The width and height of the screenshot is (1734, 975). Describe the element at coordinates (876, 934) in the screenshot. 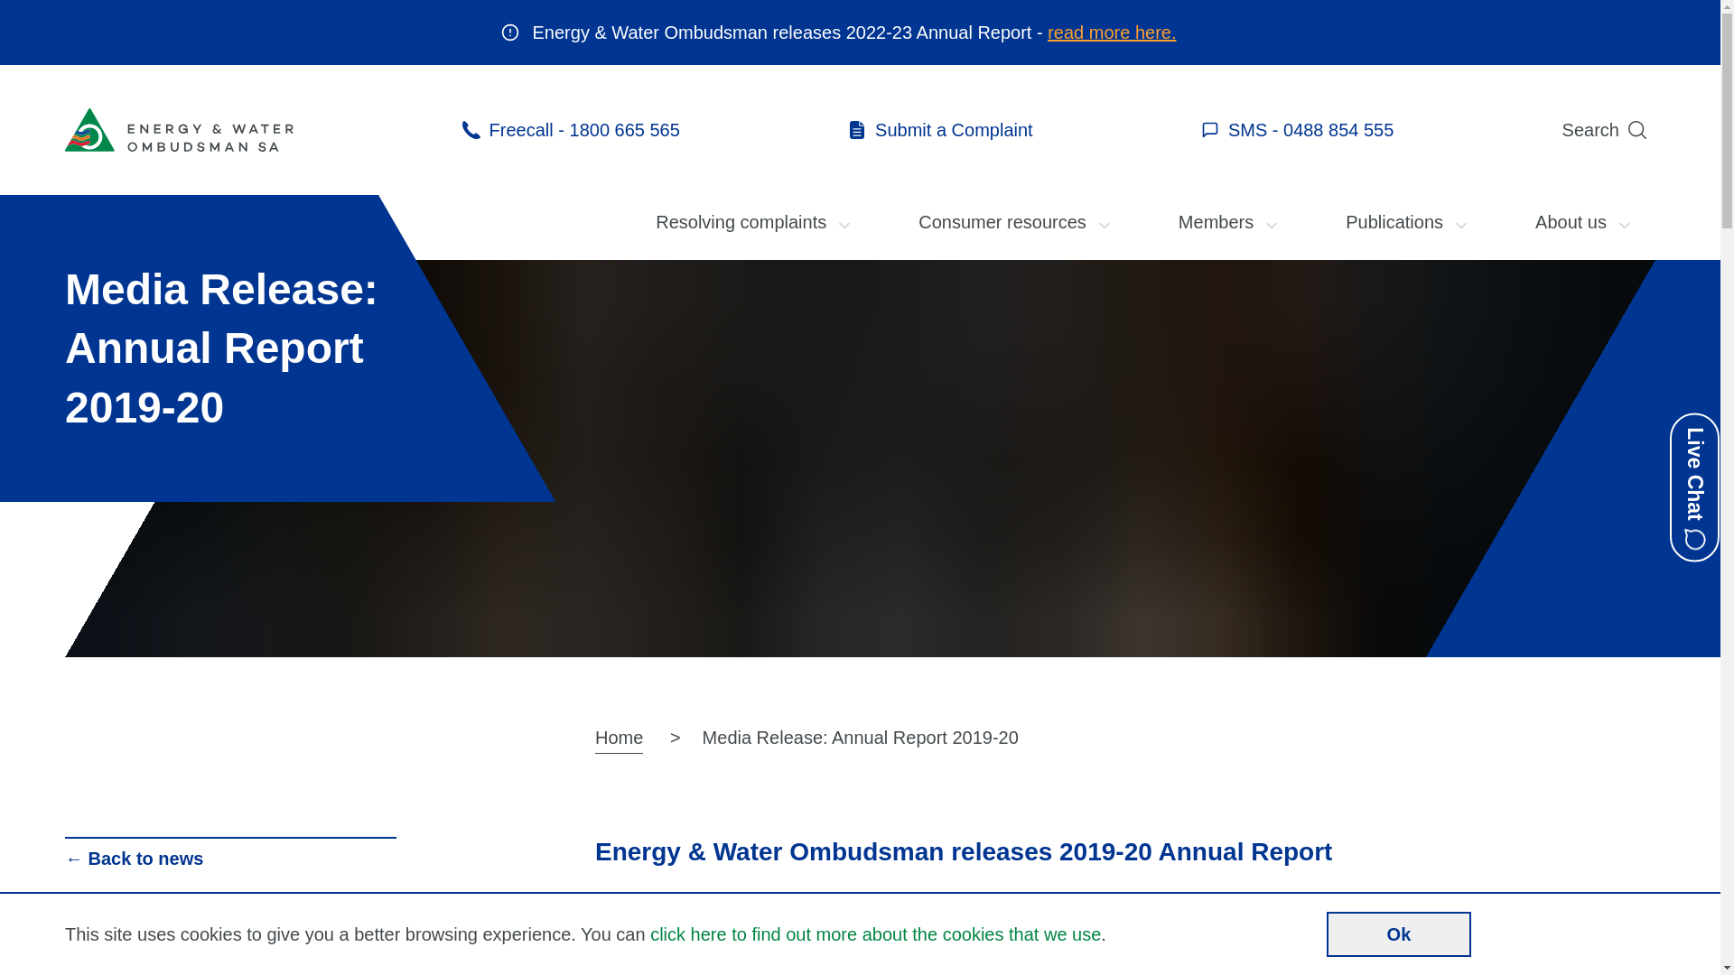

I see `click here to find out more about the cookies that we use` at that location.